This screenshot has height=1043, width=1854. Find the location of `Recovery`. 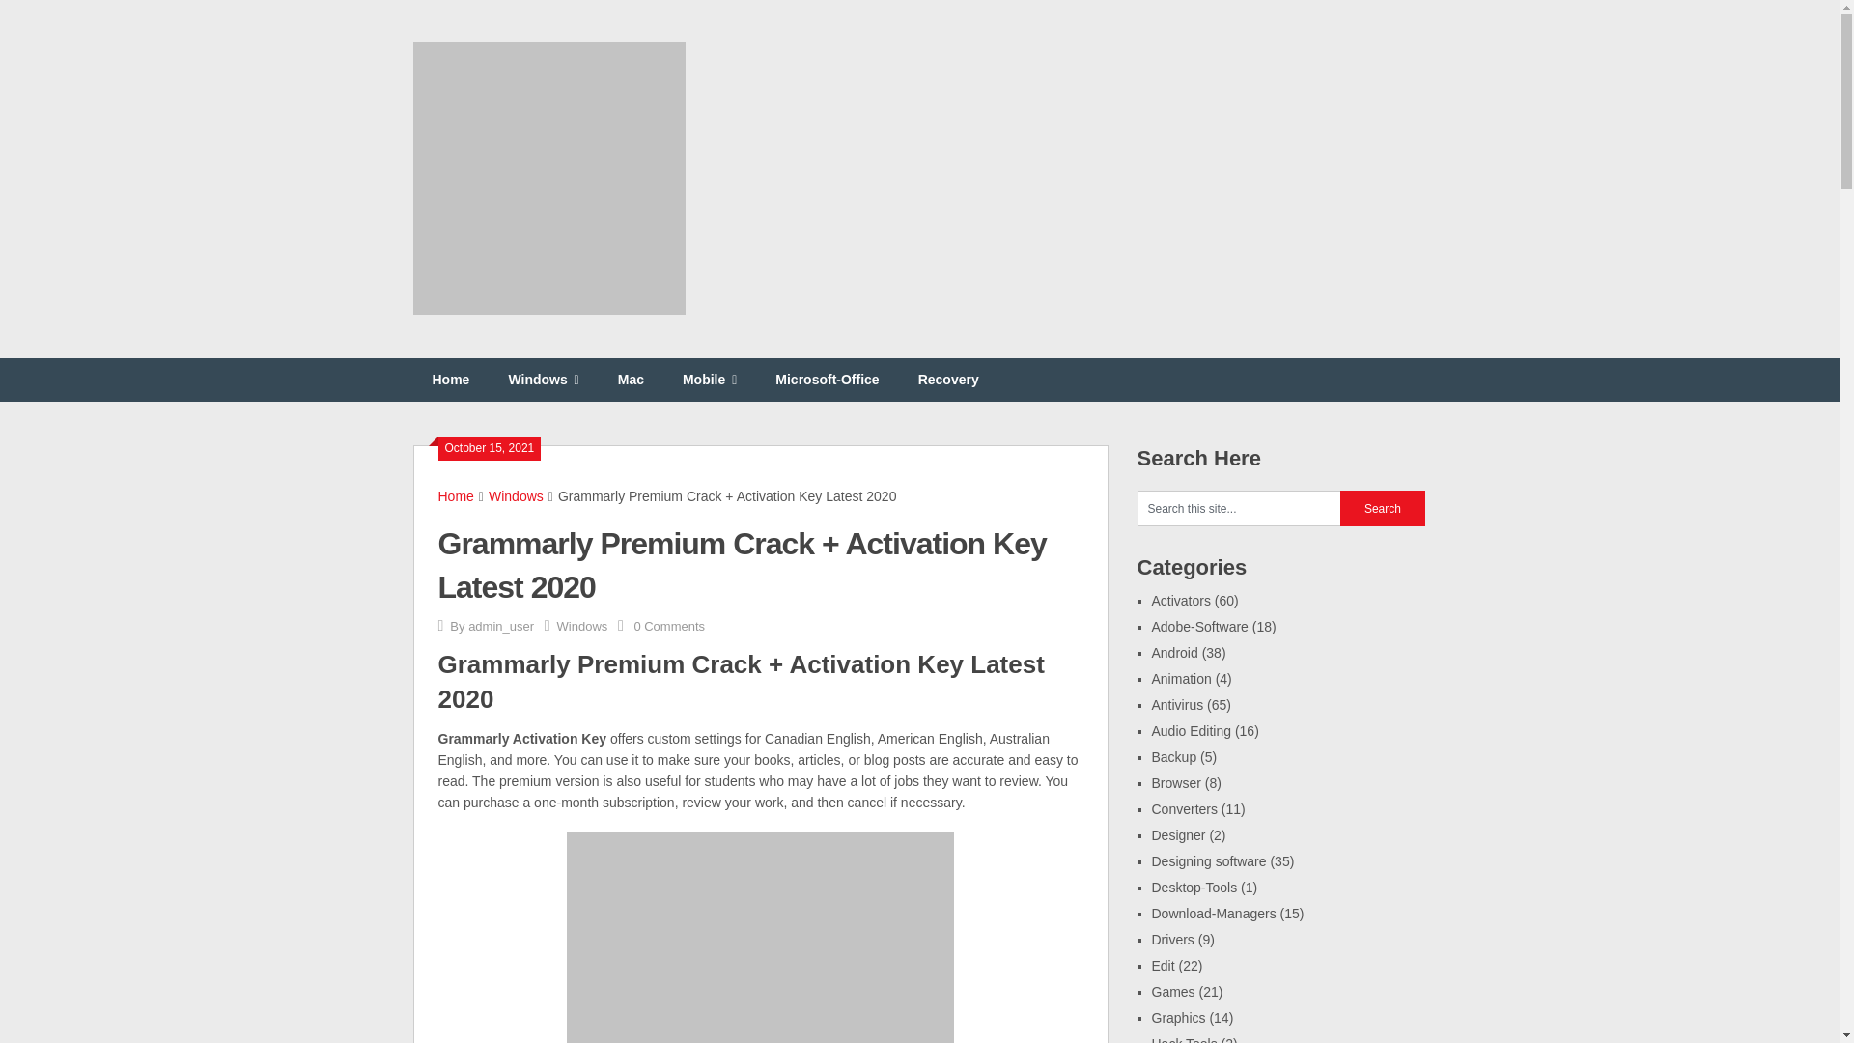

Recovery is located at coordinates (948, 380).